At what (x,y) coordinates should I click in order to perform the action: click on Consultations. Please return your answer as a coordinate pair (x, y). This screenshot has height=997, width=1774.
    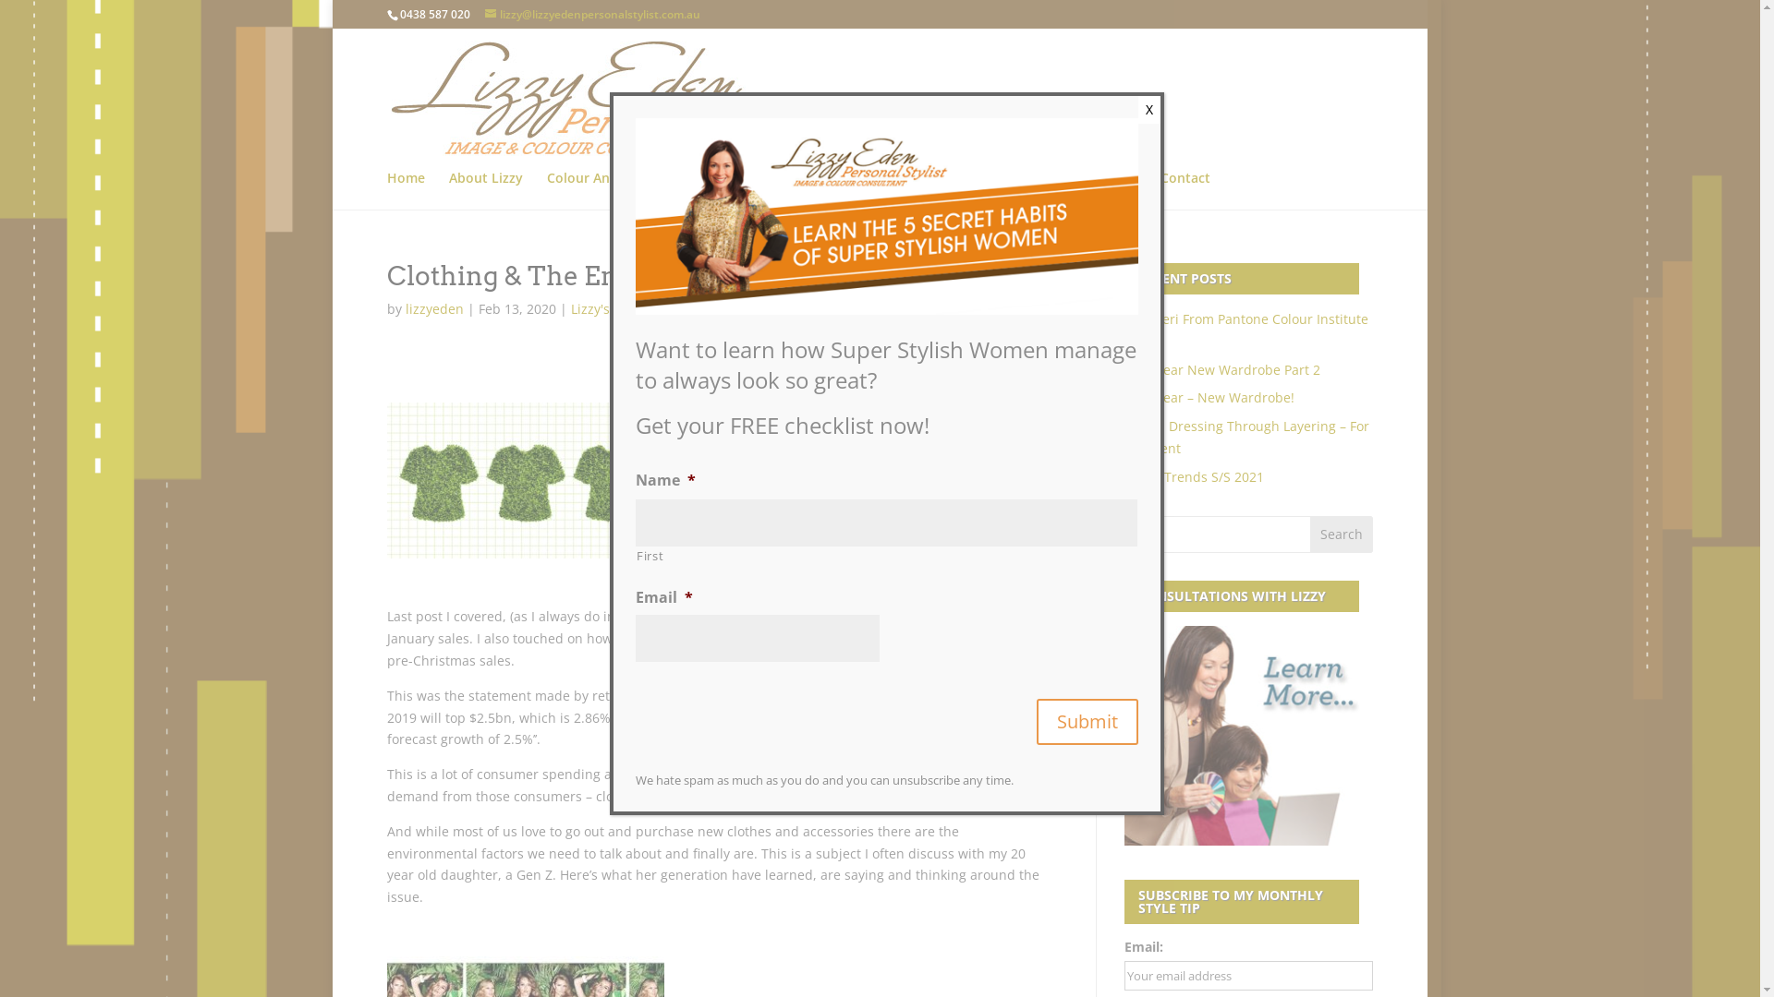
    Looking at the image, I should click on (713, 190).